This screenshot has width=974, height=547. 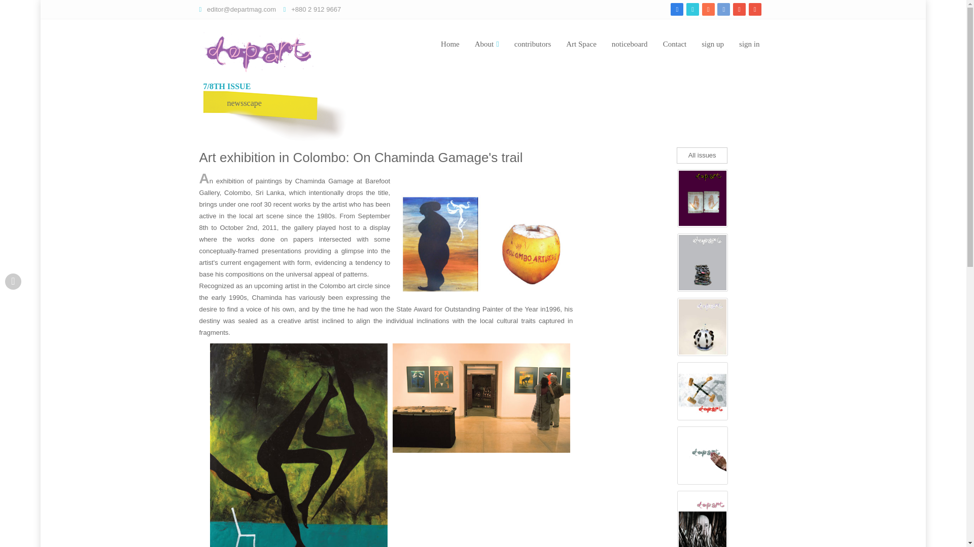 I want to click on Home, so click(x=450, y=44).